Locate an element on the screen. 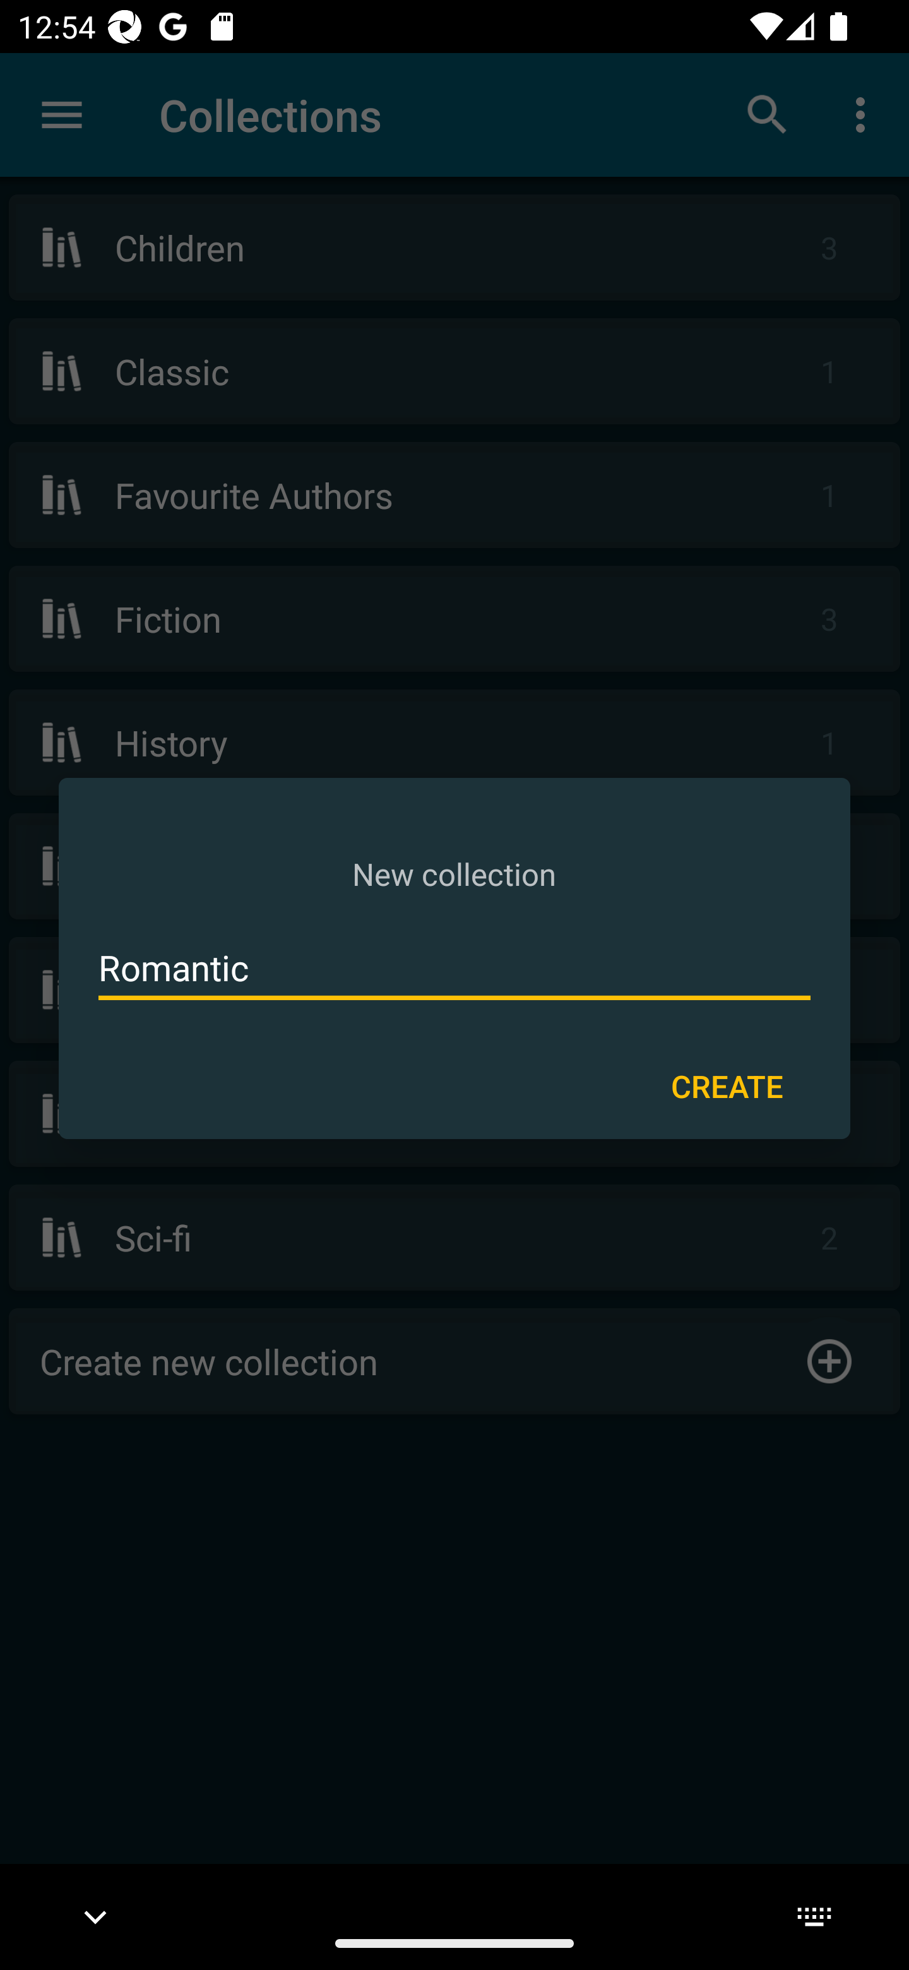 This screenshot has height=1970, width=909. Romantic is located at coordinates (454, 968).